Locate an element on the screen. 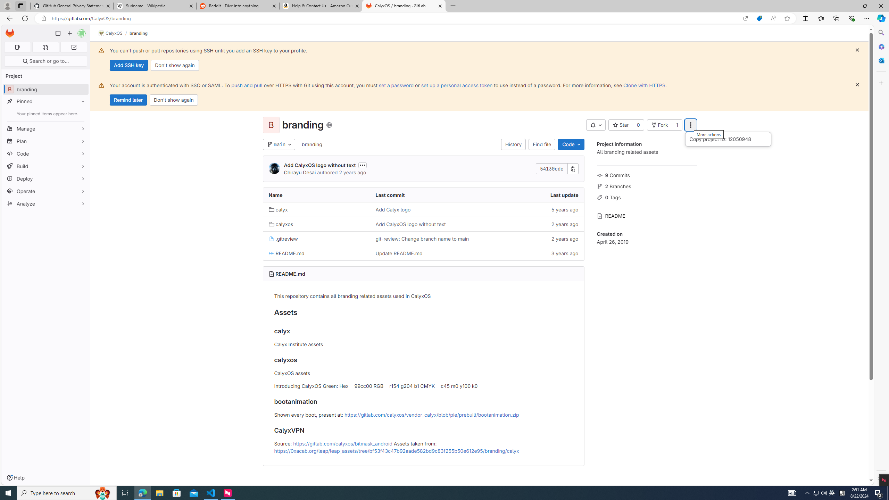 The image size is (889, 500). calyx is located at coordinates (316, 209).